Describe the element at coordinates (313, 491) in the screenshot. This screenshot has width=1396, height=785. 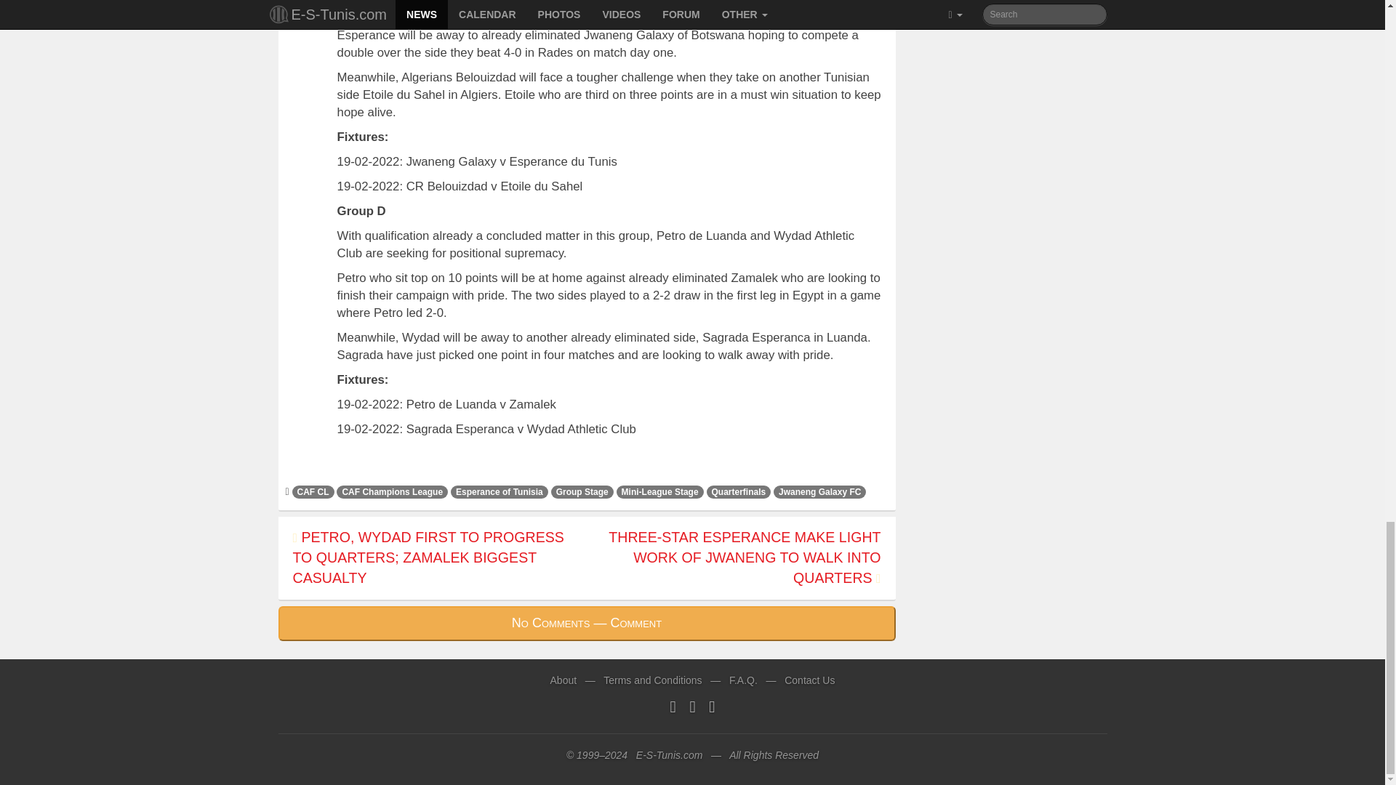
I see `CAF CL` at that location.